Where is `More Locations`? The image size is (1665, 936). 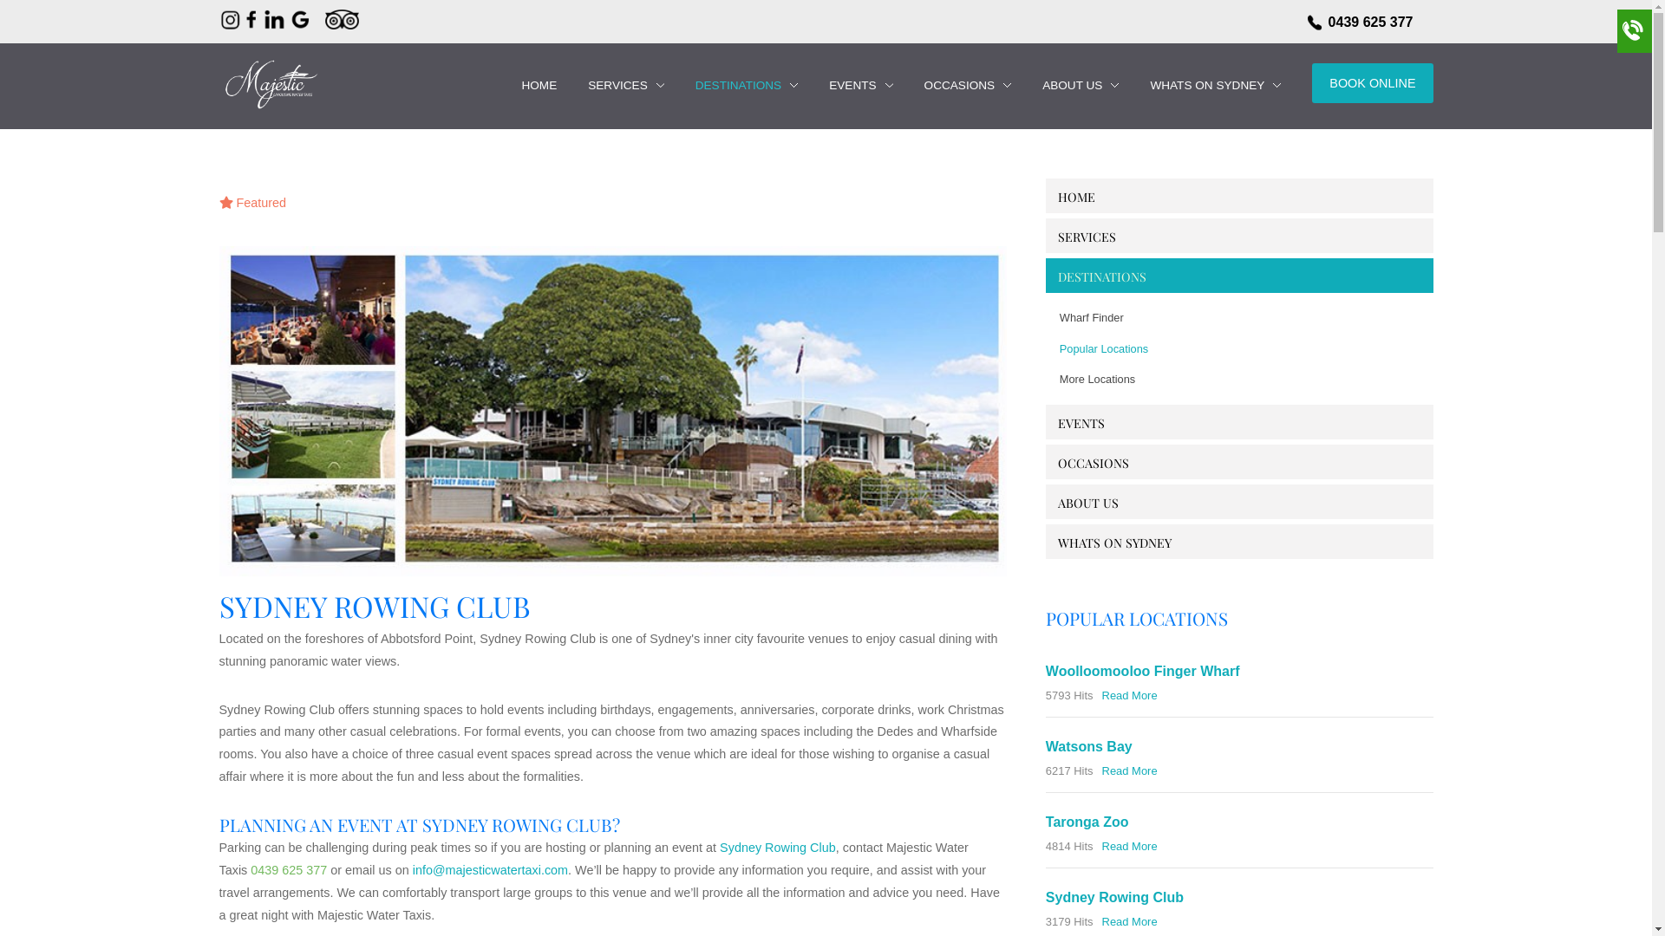
More Locations is located at coordinates (1259, 380).